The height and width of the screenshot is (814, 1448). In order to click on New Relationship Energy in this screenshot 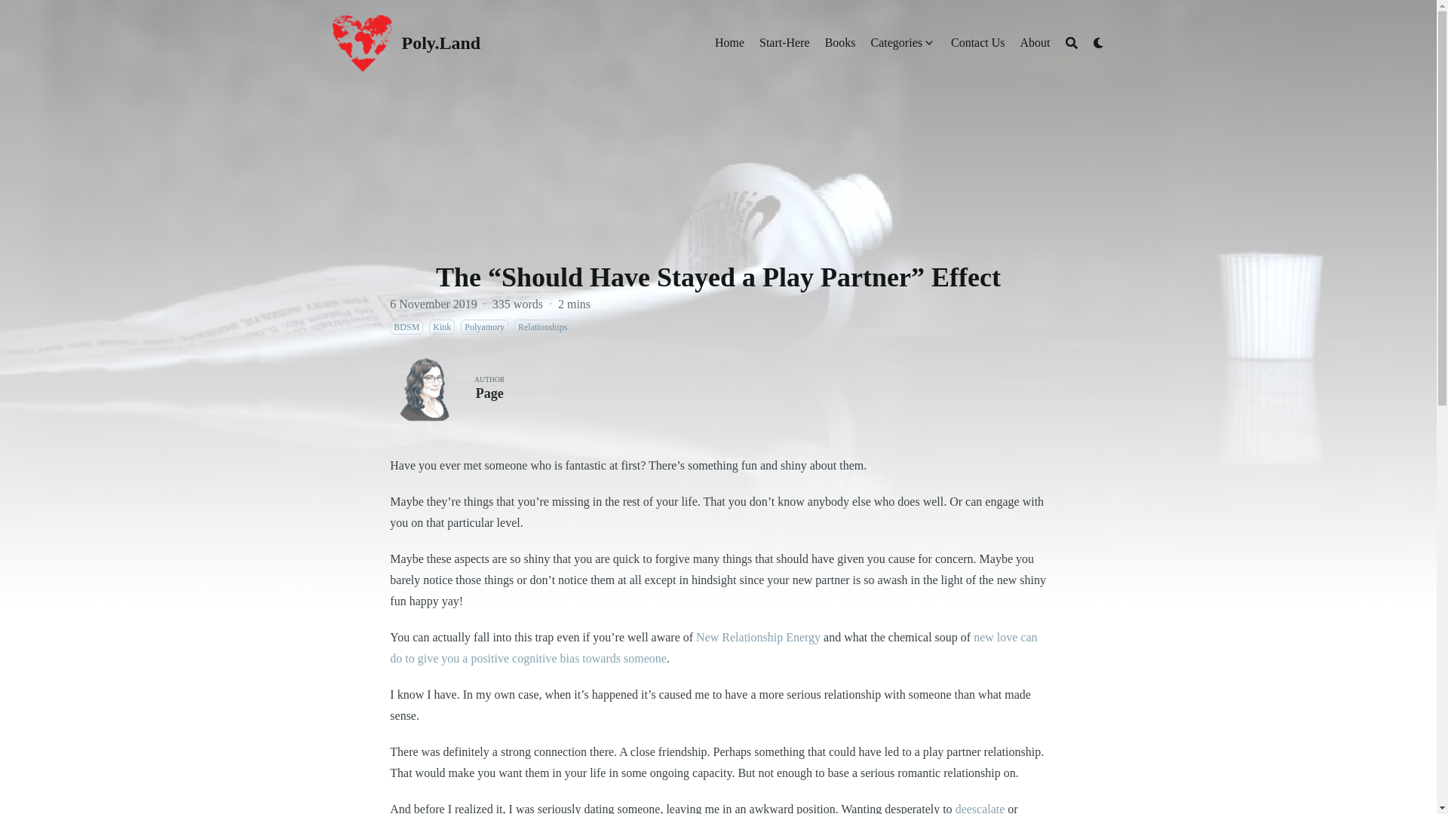, I will do `click(759, 638)`.